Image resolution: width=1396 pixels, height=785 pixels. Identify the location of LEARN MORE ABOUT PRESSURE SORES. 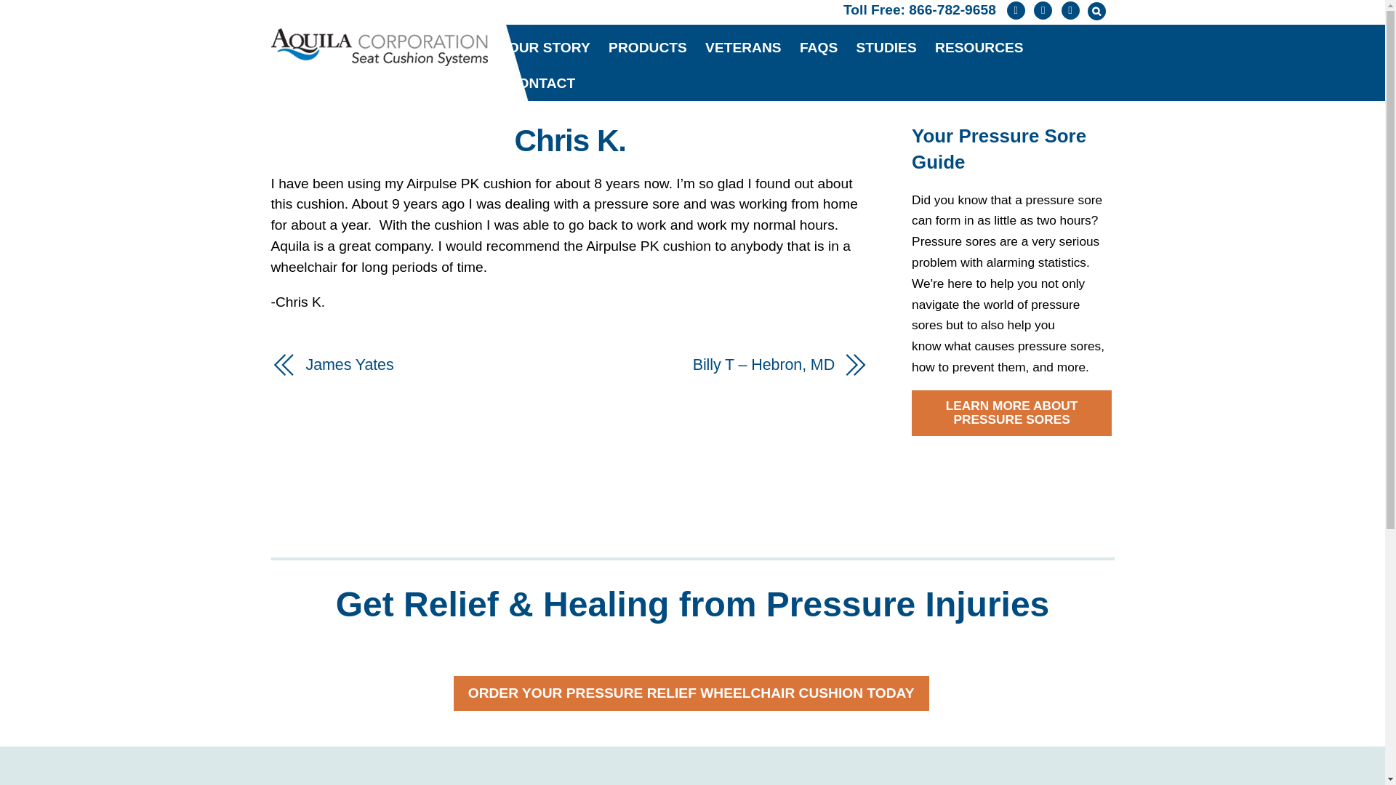
(1011, 413).